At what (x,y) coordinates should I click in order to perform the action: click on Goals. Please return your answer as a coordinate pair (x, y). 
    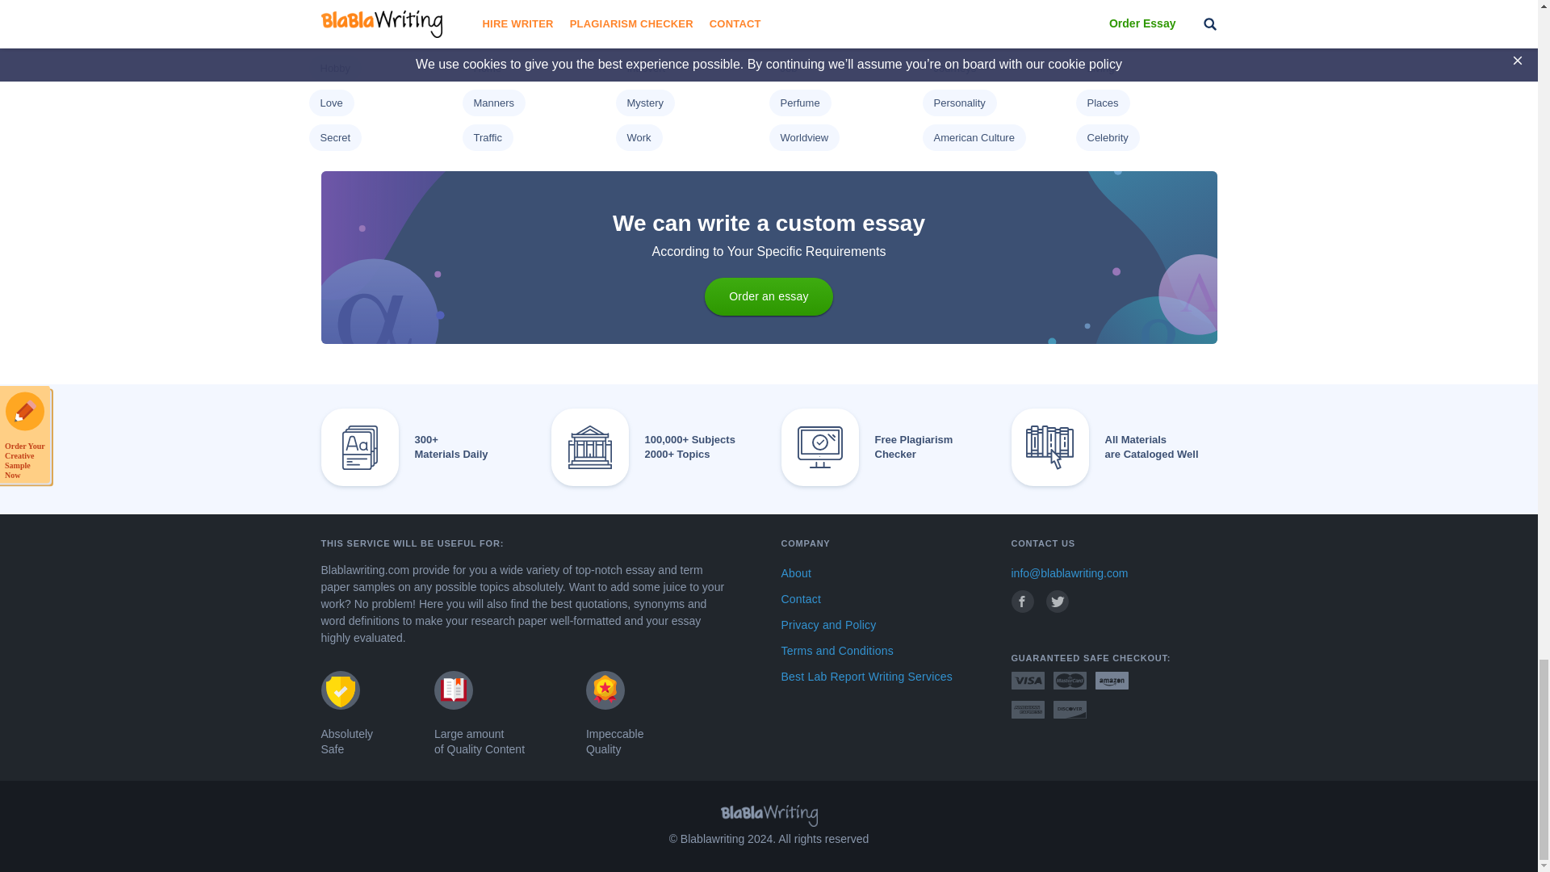
    Looking at the image, I should click on (793, 32).